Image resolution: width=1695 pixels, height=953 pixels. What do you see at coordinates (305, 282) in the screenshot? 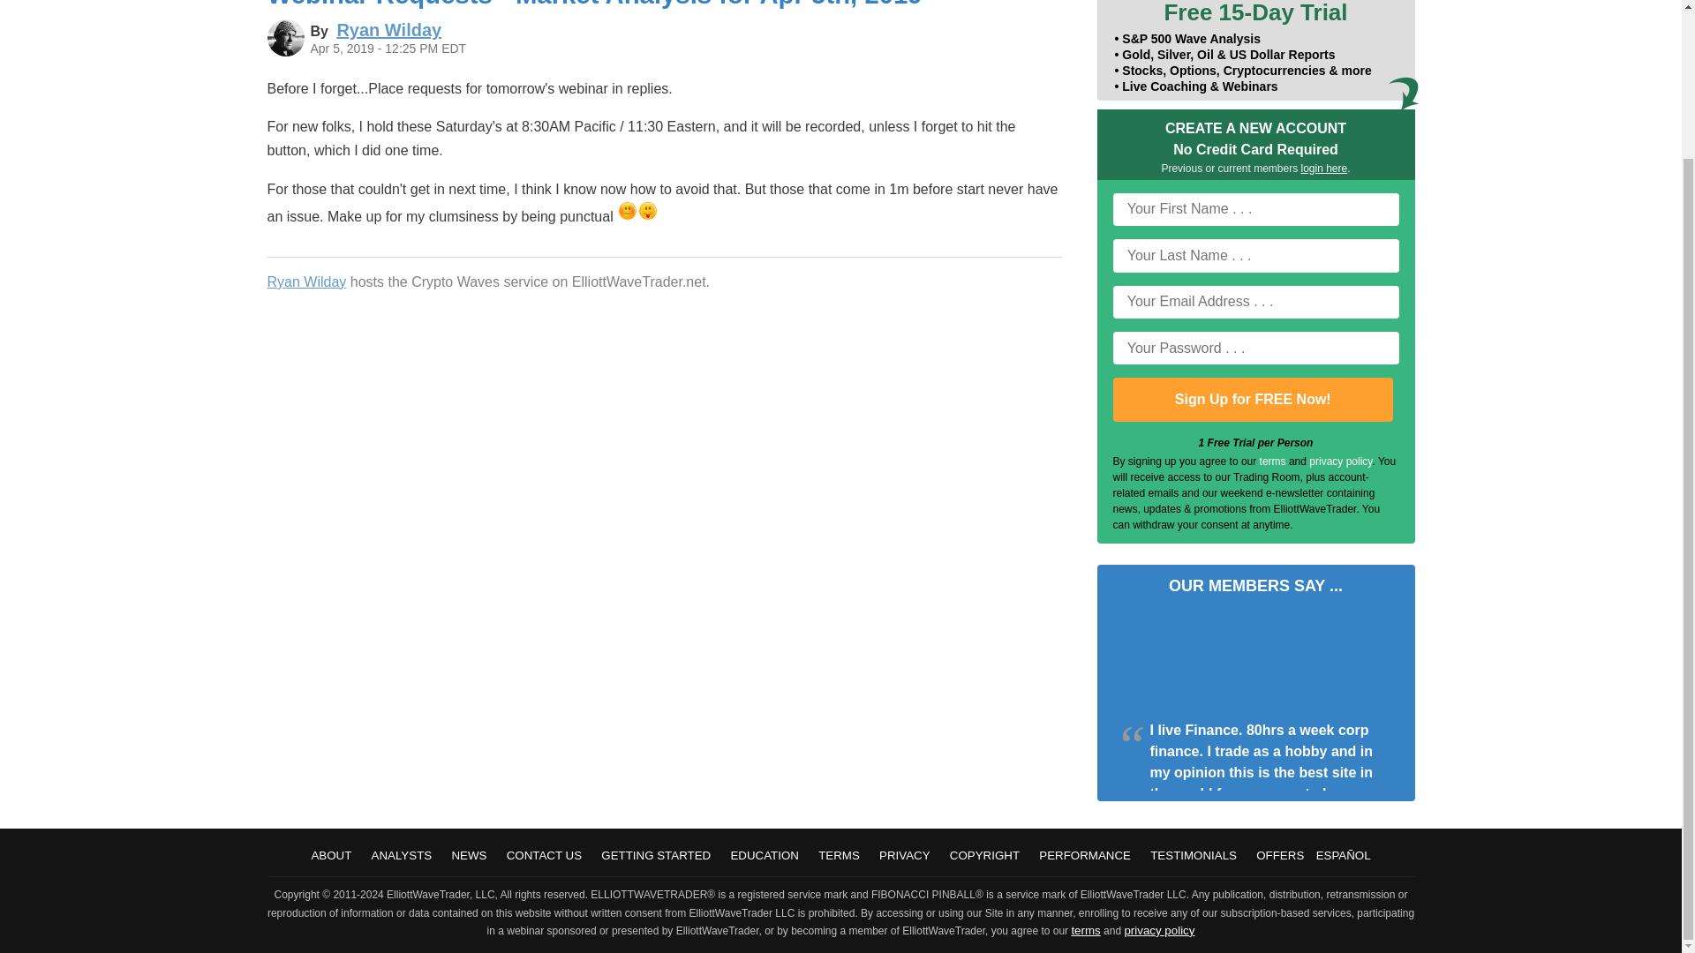
I see `Ryan Wilday` at bounding box center [305, 282].